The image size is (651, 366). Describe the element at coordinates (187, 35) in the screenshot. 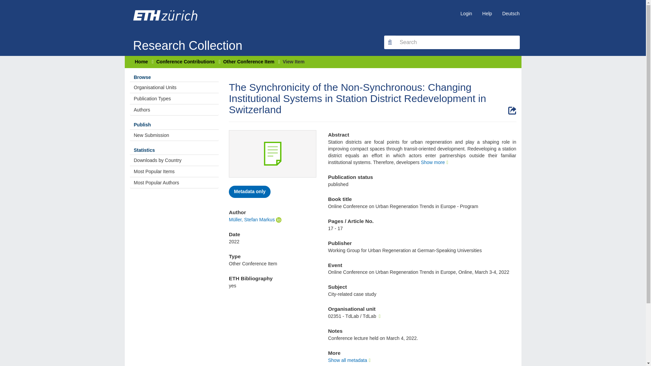

I see `Research Collection` at that location.